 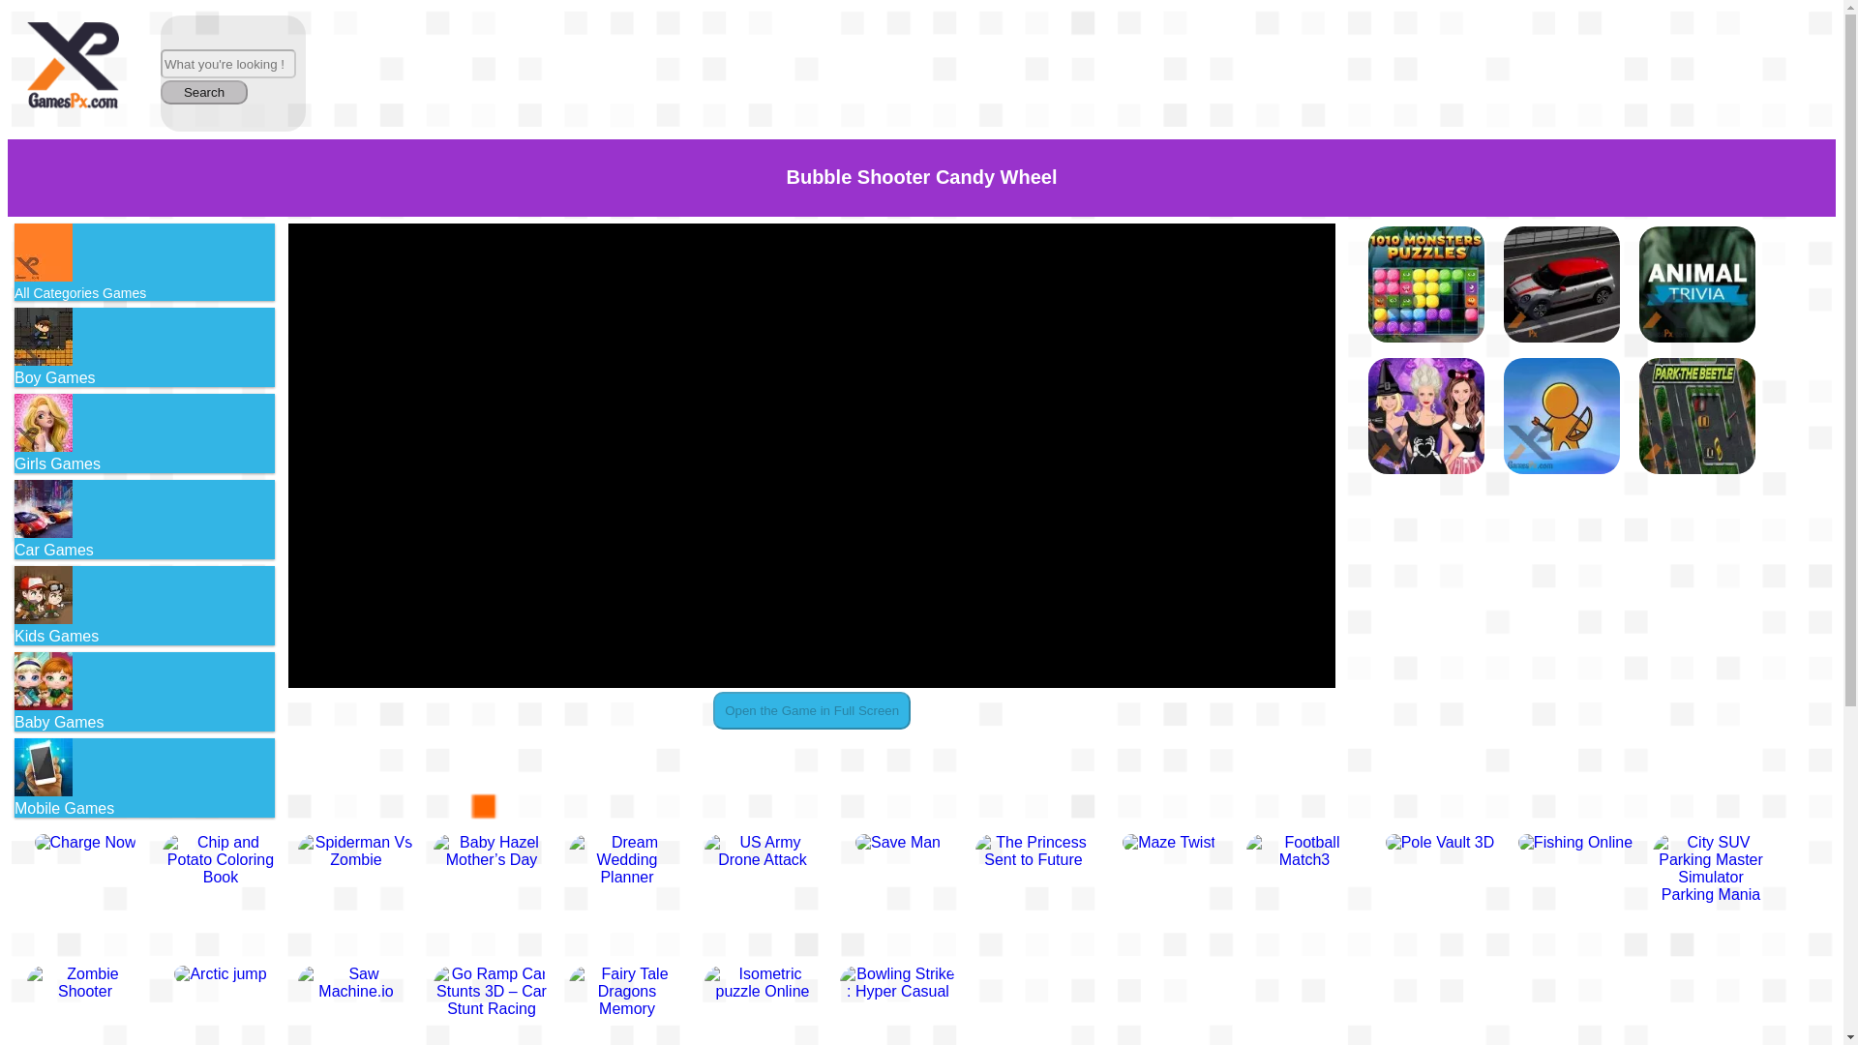 I want to click on All Categories Games, so click(x=145, y=262).